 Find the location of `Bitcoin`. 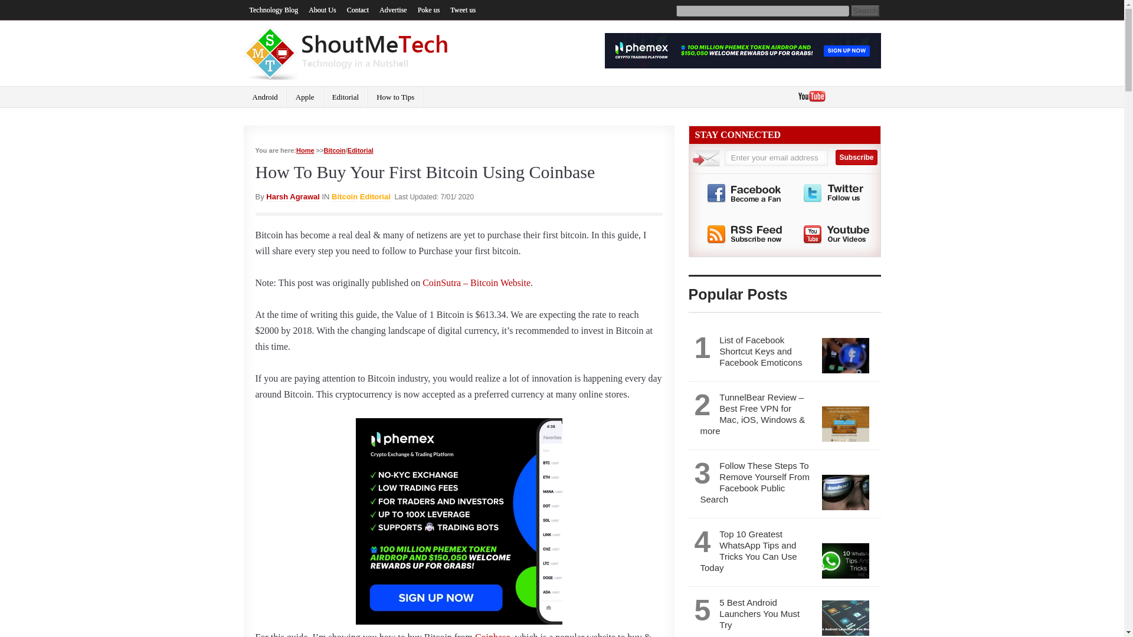

Bitcoin is located at coordinates (334, 150).